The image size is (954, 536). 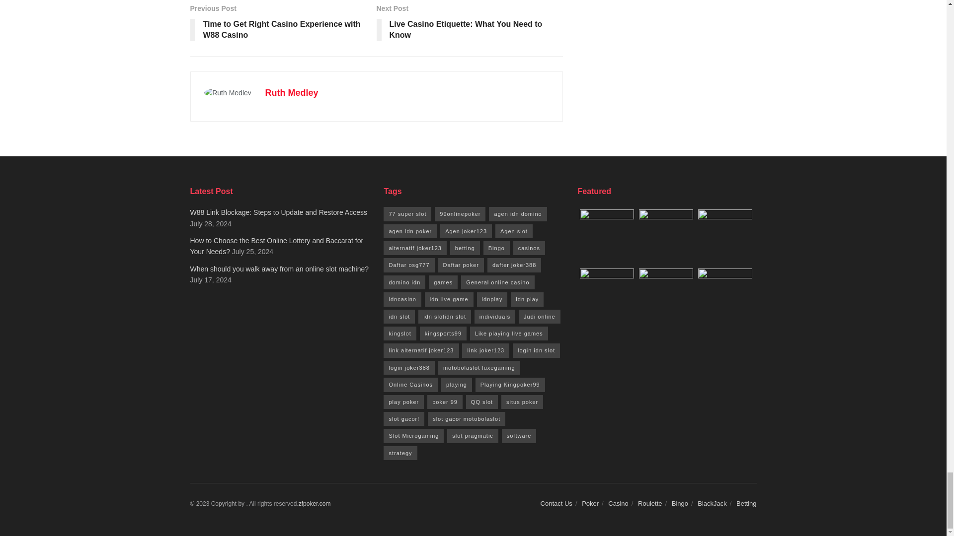 What do you see at coordinates (292, 92) in the screenshot?
I see `Ruth Medley` at bounding box center [292, 92].